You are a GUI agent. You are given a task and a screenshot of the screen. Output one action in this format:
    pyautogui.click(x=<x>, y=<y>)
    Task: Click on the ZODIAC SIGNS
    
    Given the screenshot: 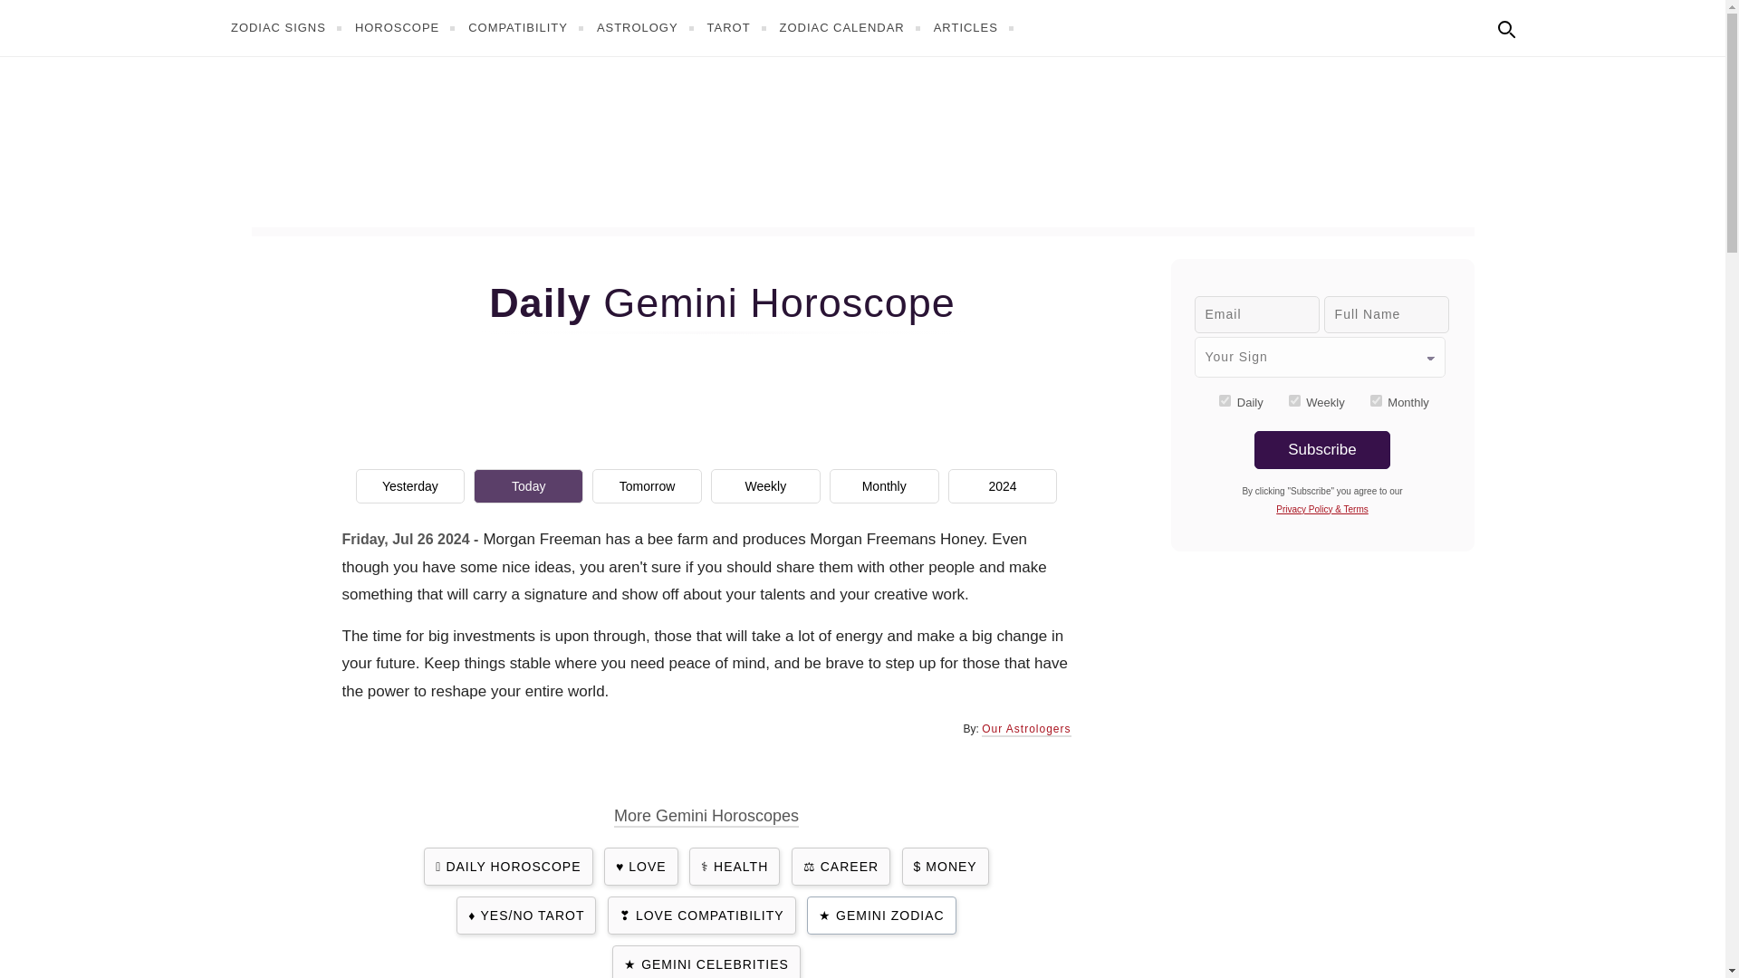 What is the action you would take?
    pyautogui.click(x=288, y=27)
    